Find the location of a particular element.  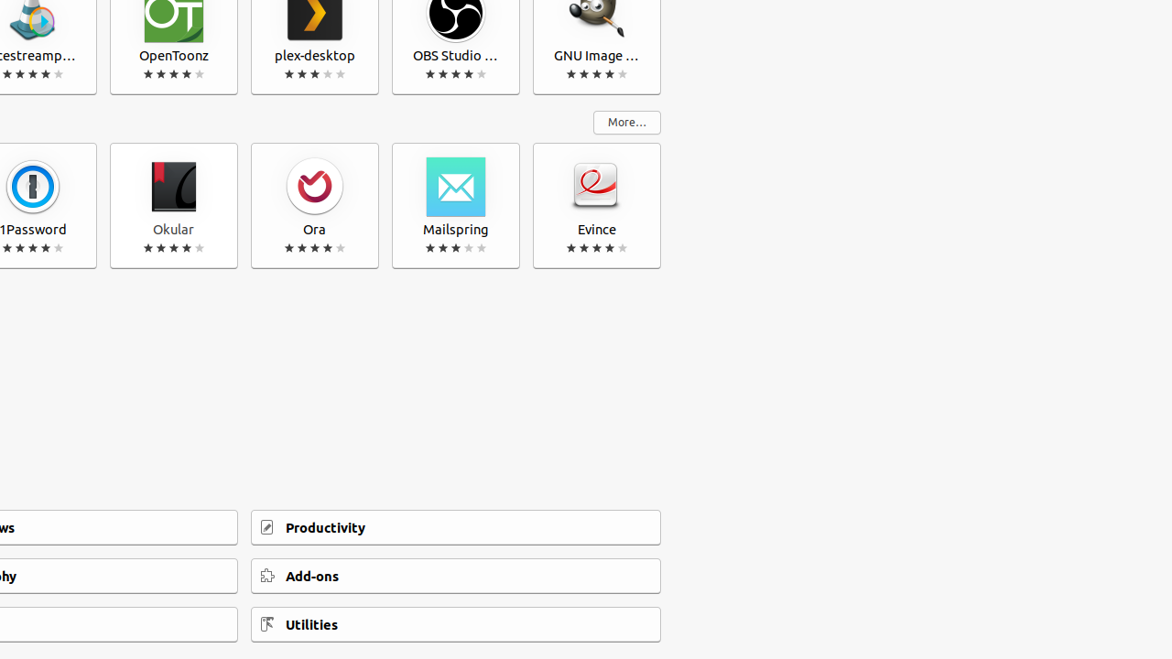

Mailspring is located at coordinates (456, 206).